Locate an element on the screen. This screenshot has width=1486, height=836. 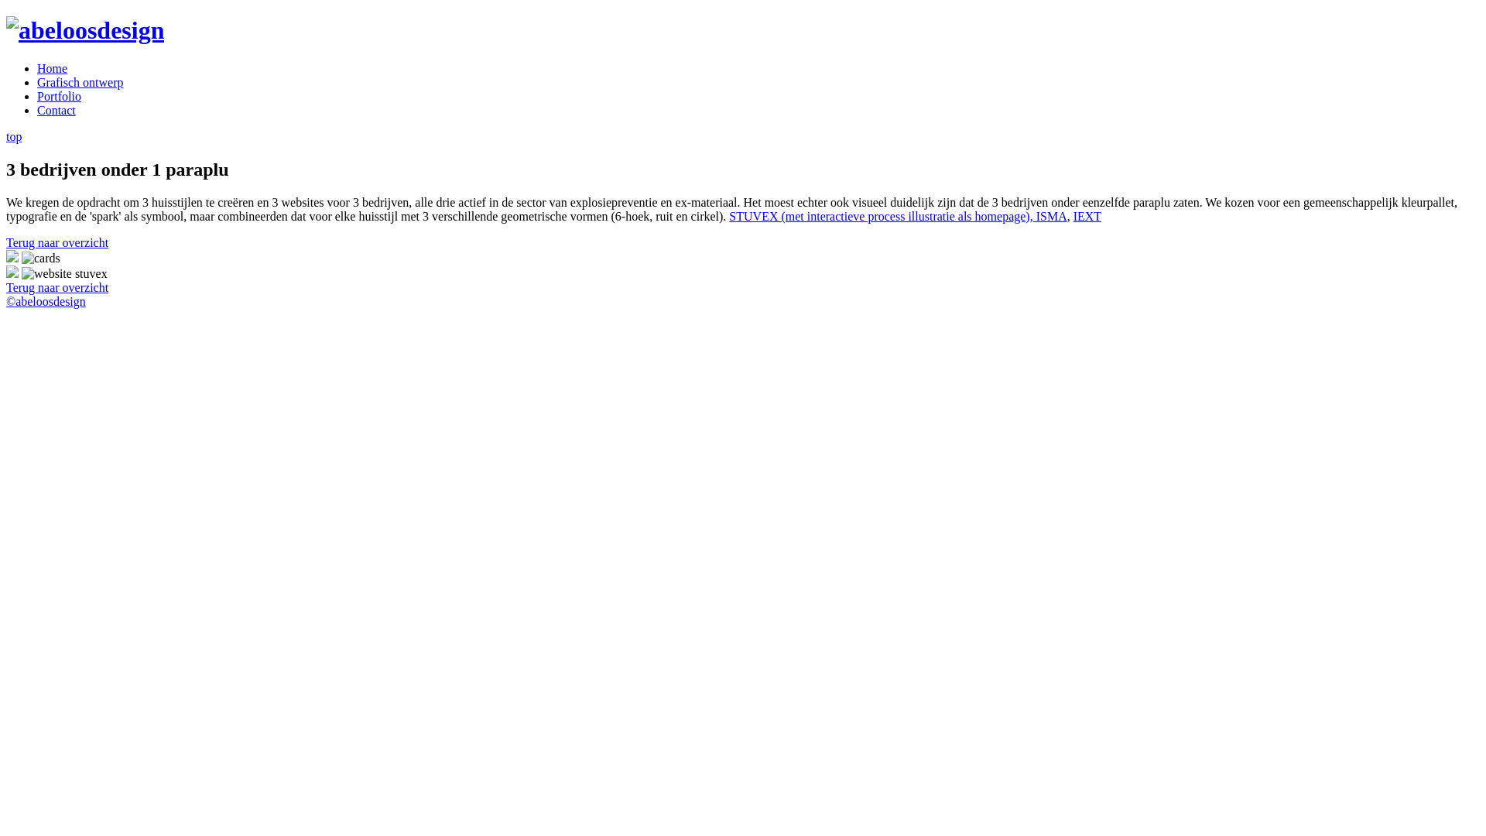
home is located at coordinates (85, 30).